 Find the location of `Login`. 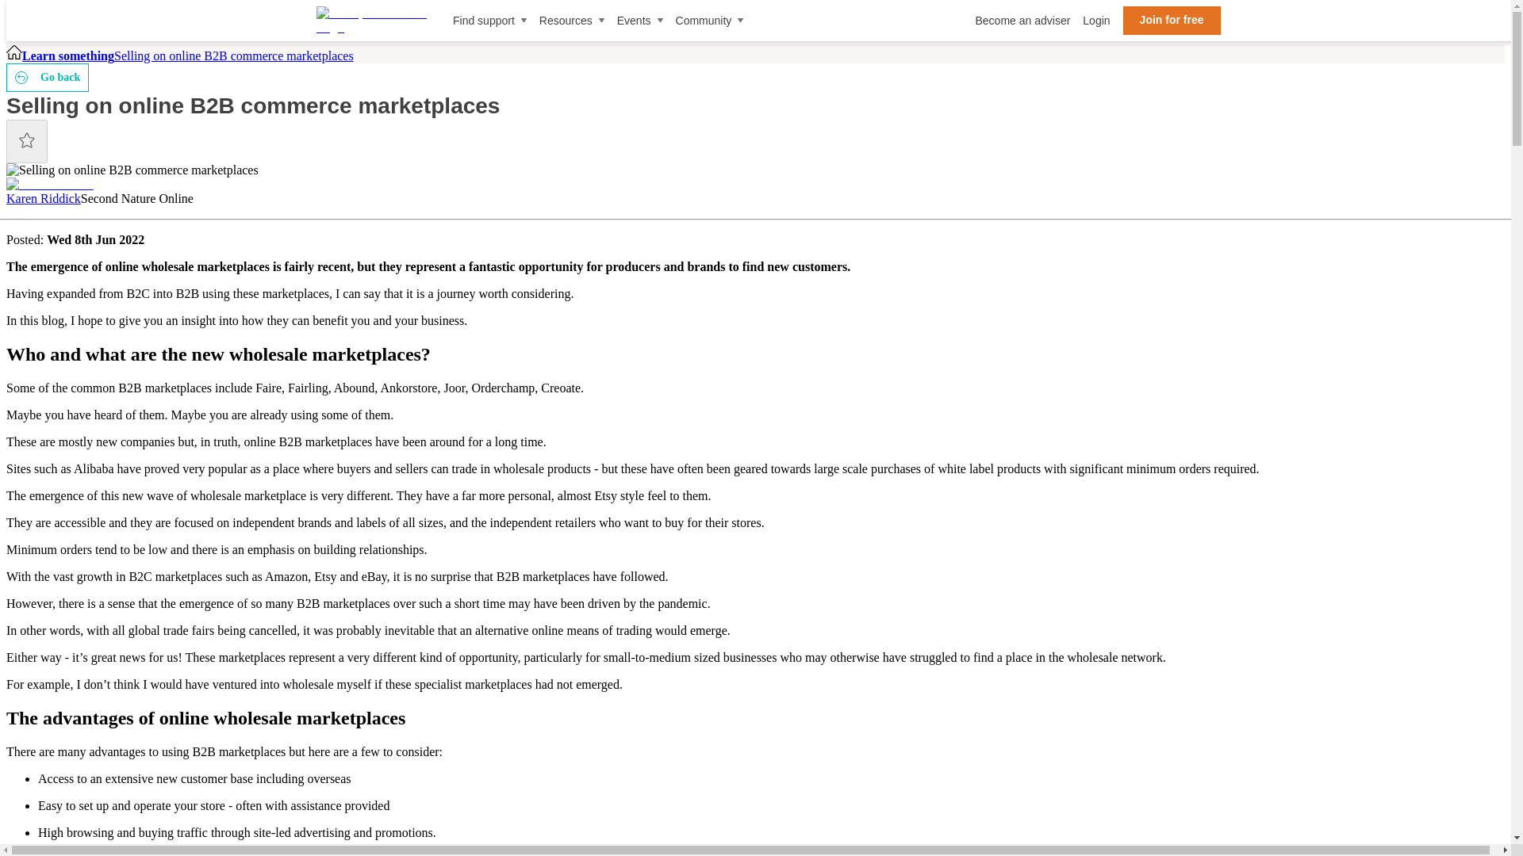

Login is located at coordinates (1096, 21).